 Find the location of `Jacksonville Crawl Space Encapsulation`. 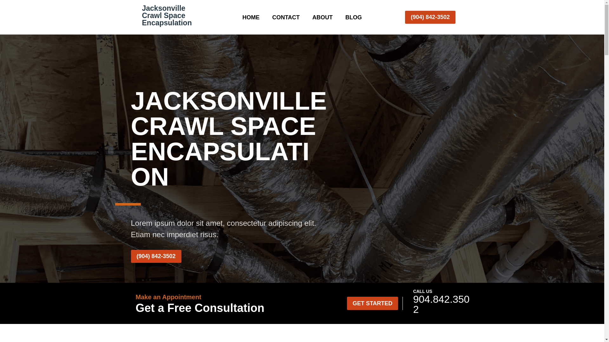

Jacksonville Crawl Space Encapsulation is located at coordinates (167, 15).